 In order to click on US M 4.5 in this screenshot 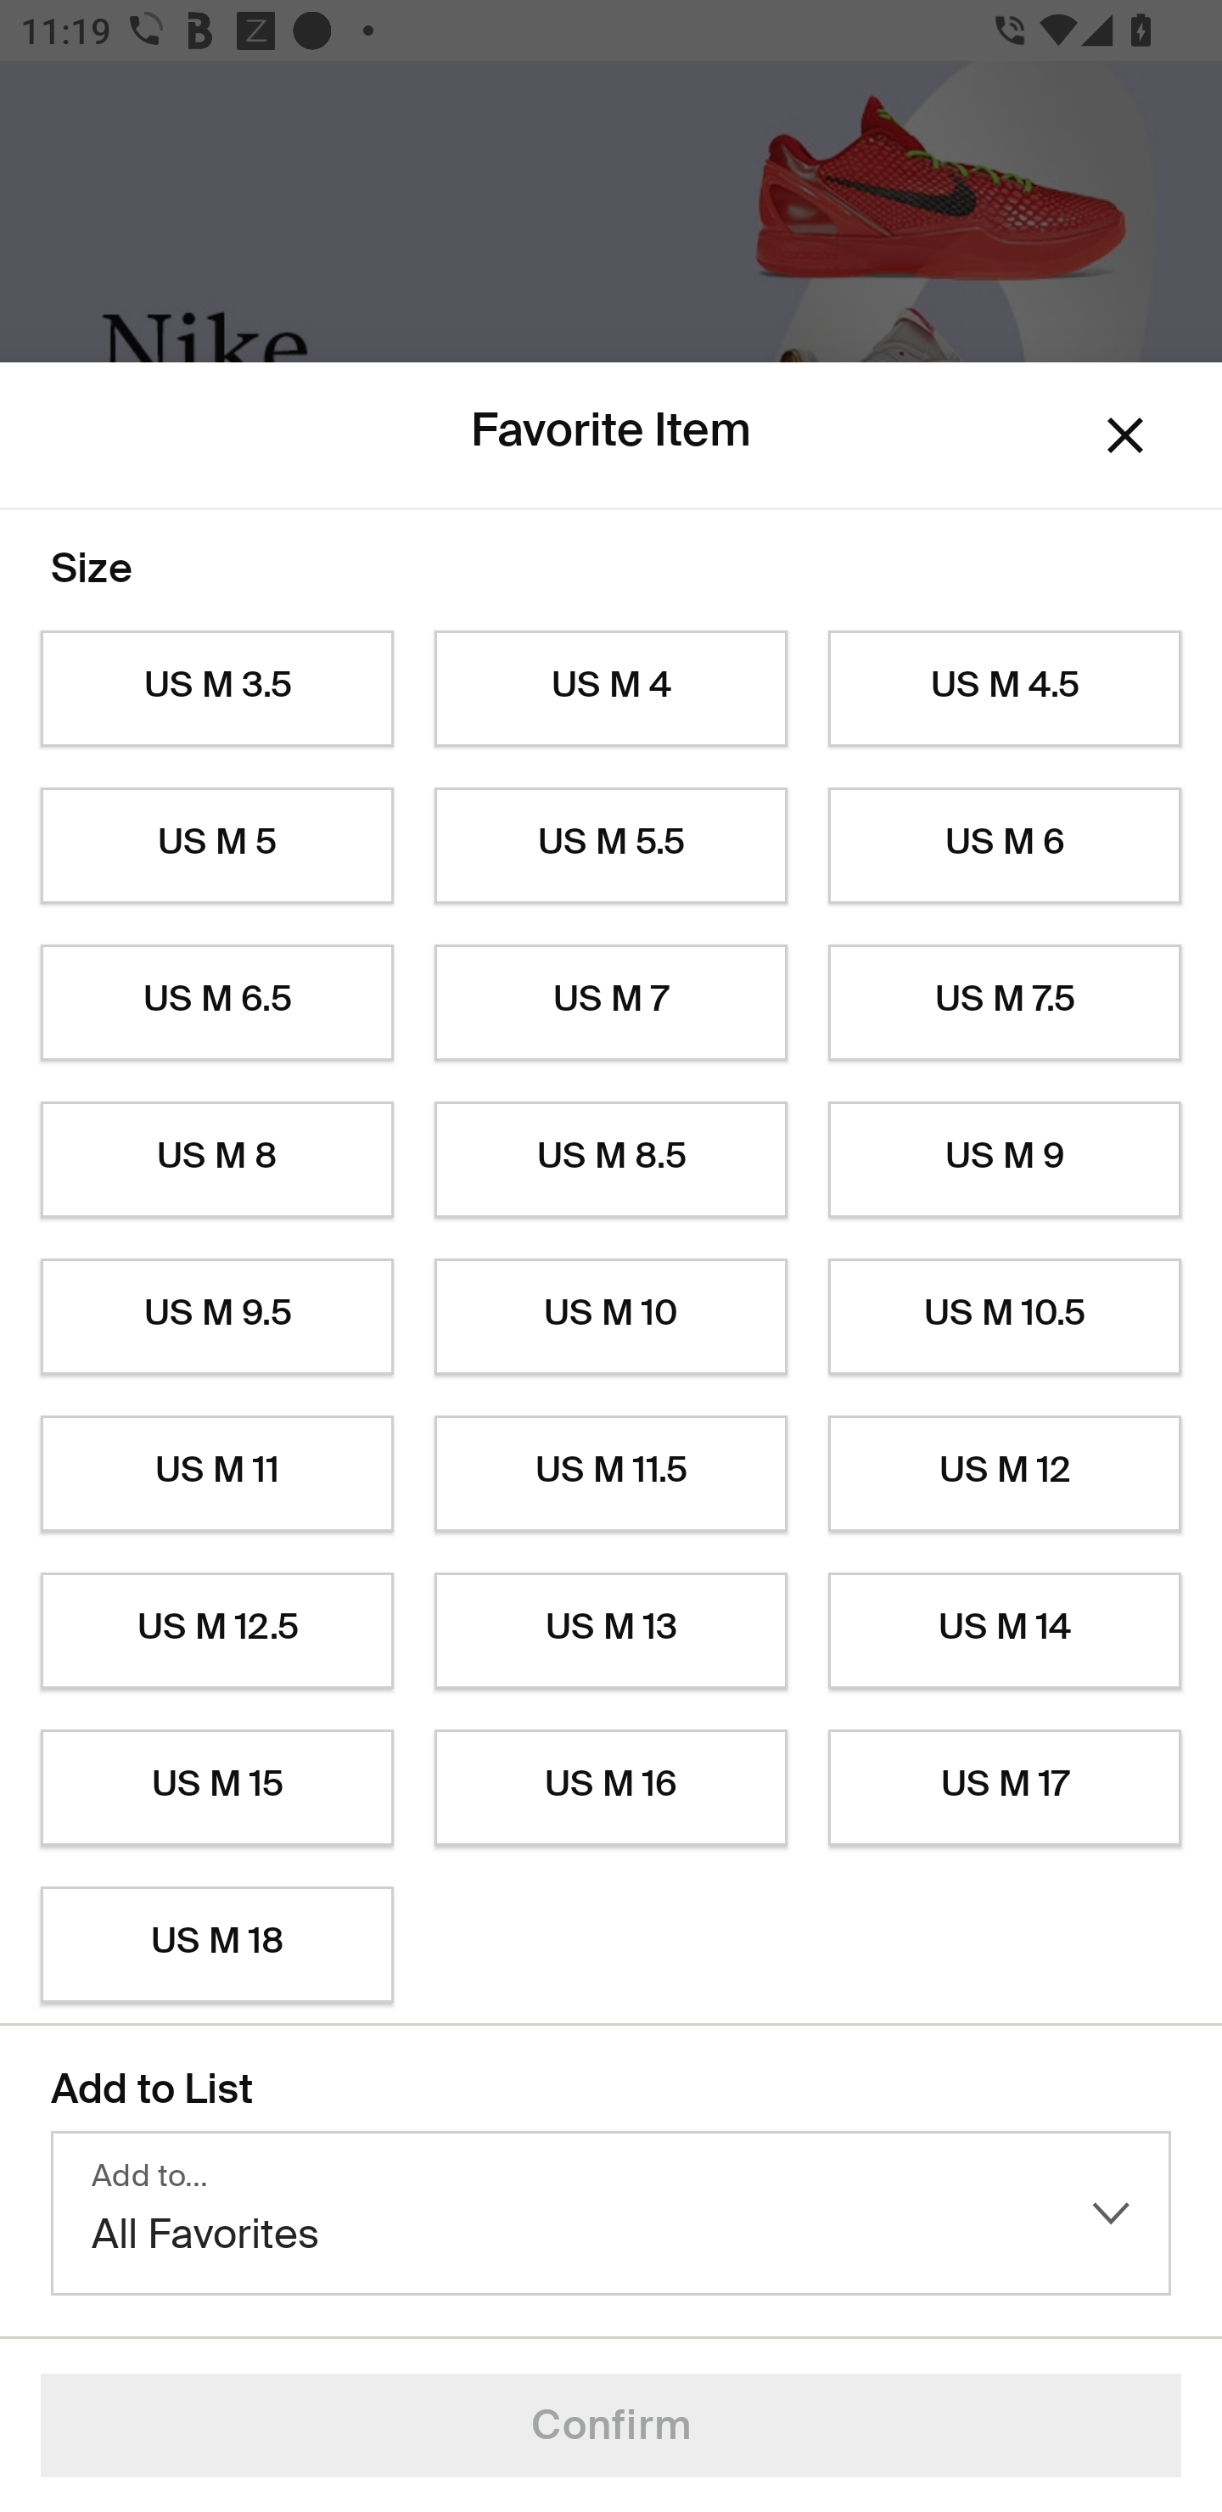, I will do `click(1005, 689)`.